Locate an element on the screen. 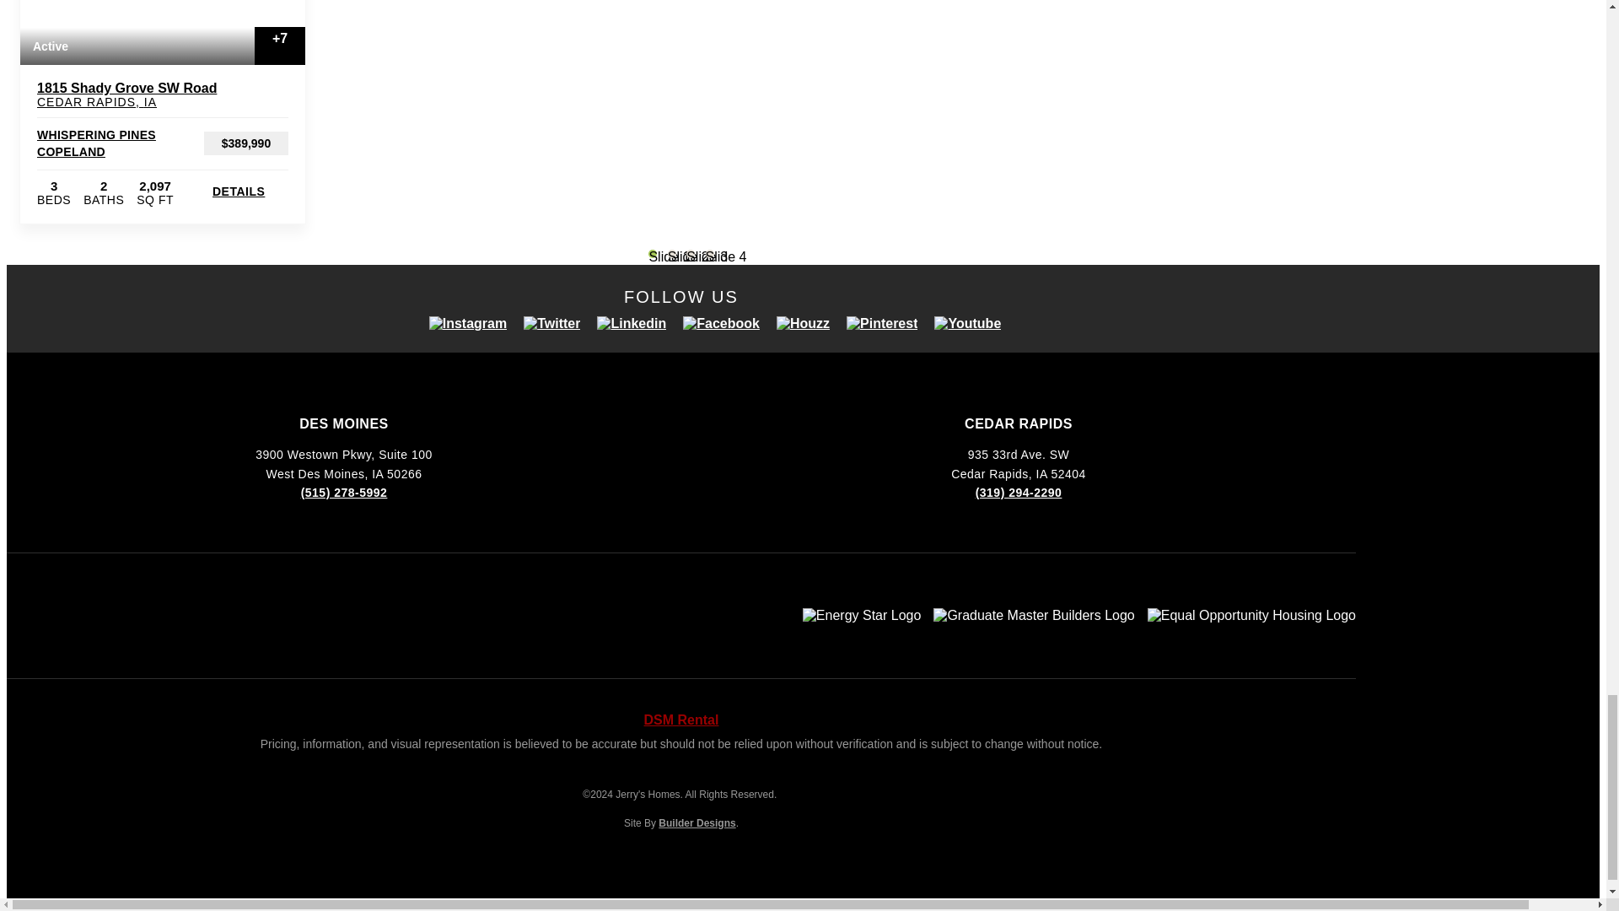  DETAILS is located at coordinates (250, 191).